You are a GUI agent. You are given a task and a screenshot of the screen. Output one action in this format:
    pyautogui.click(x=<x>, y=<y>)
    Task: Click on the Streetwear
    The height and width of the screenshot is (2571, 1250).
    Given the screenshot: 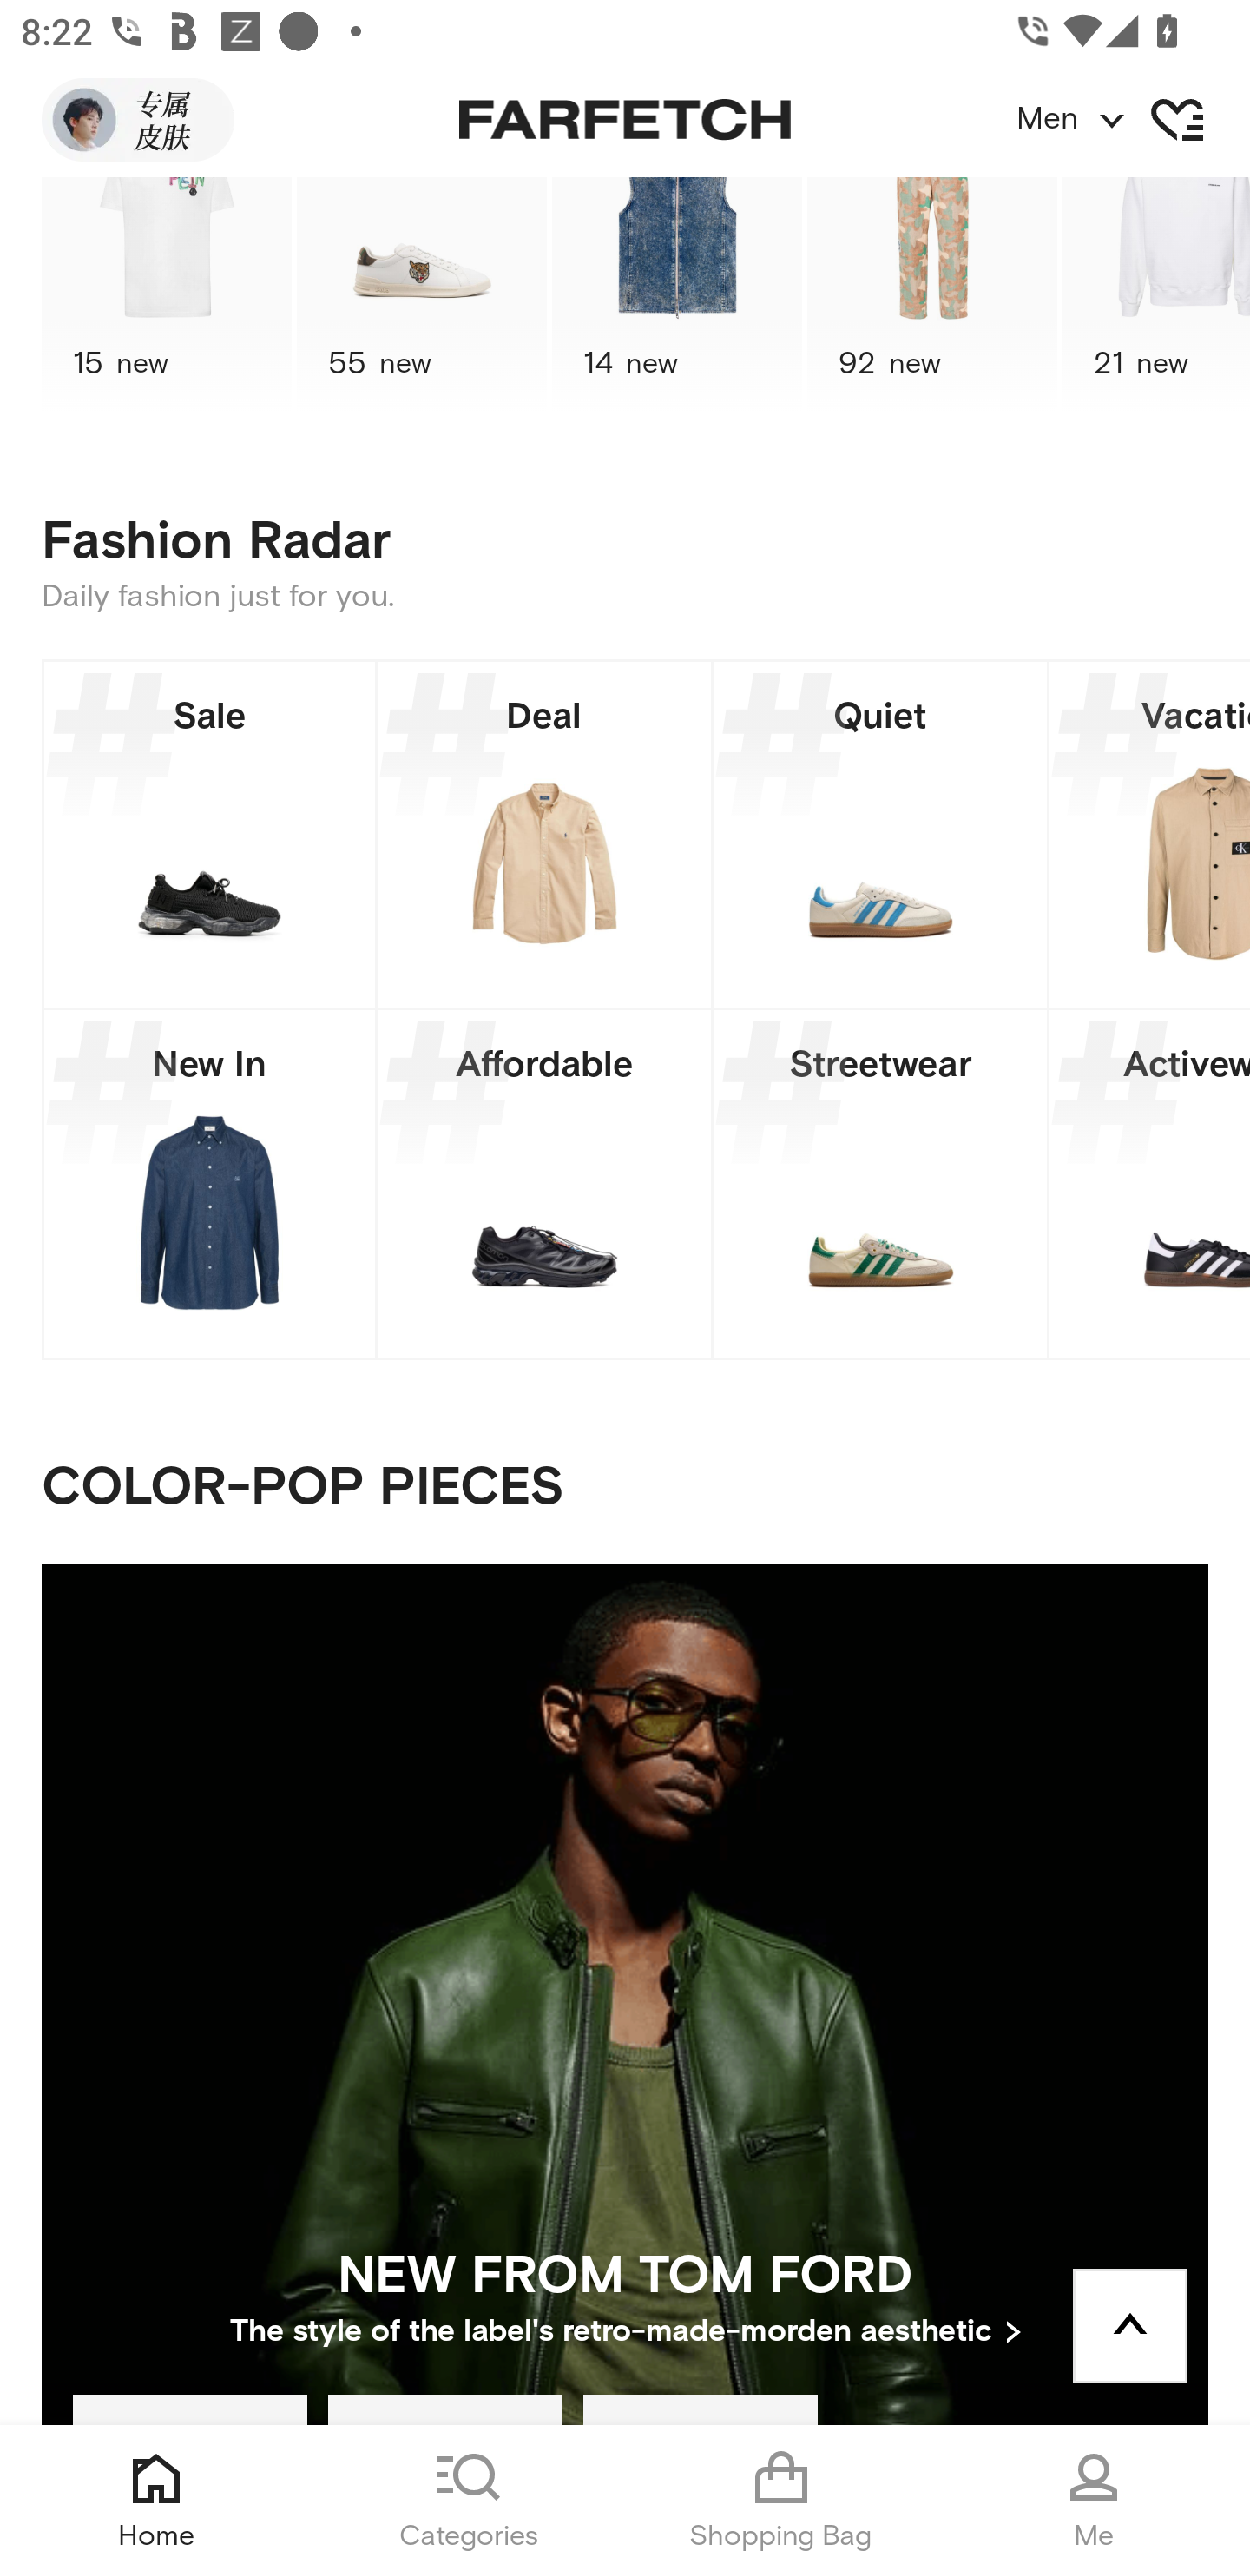 What is the action you would take?
    pyautogui.click(x=880, y=1183)
    